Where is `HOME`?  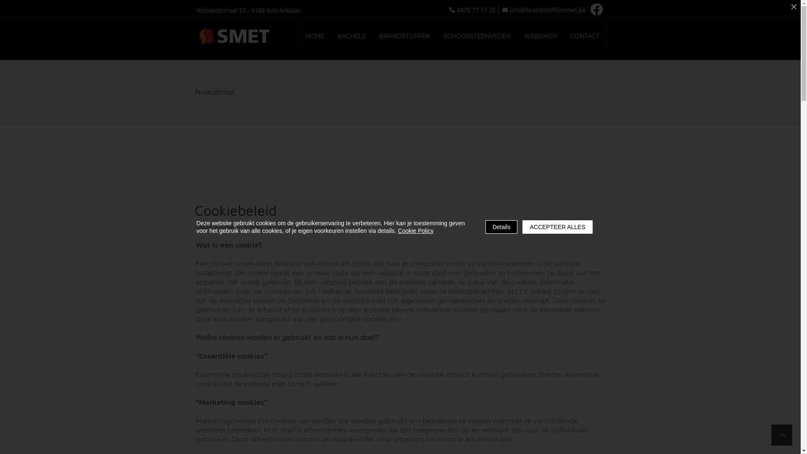 HOME is located at coordinates (314, 36).